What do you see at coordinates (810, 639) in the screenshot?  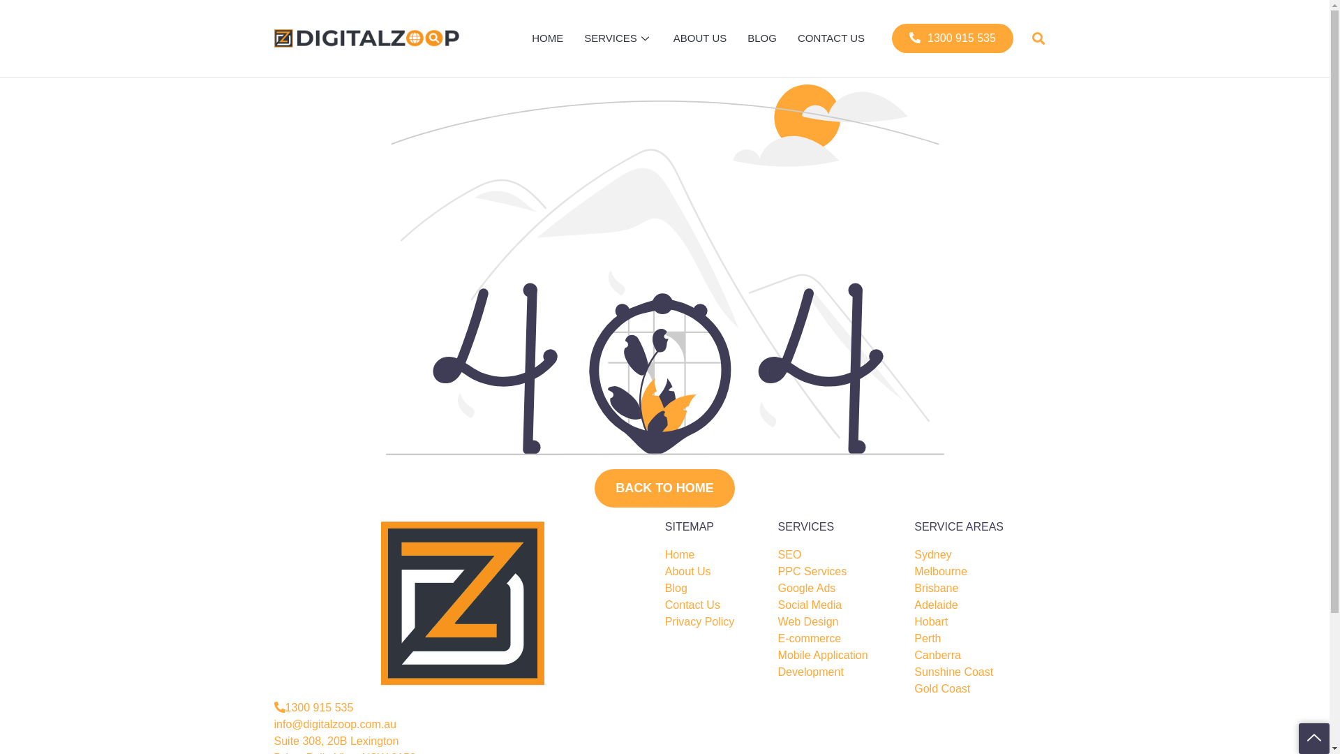 I see `E-commerce` at bounding box center [810, 639].